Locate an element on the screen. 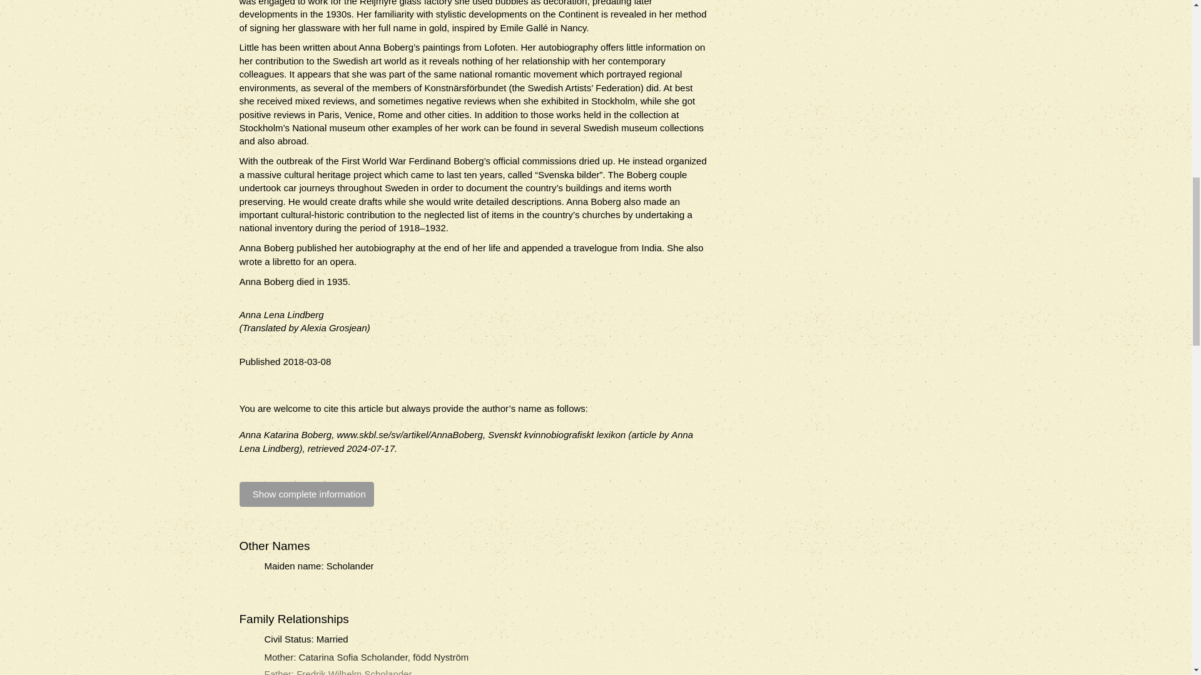    Show complete information is located at coordinates (307, 494).